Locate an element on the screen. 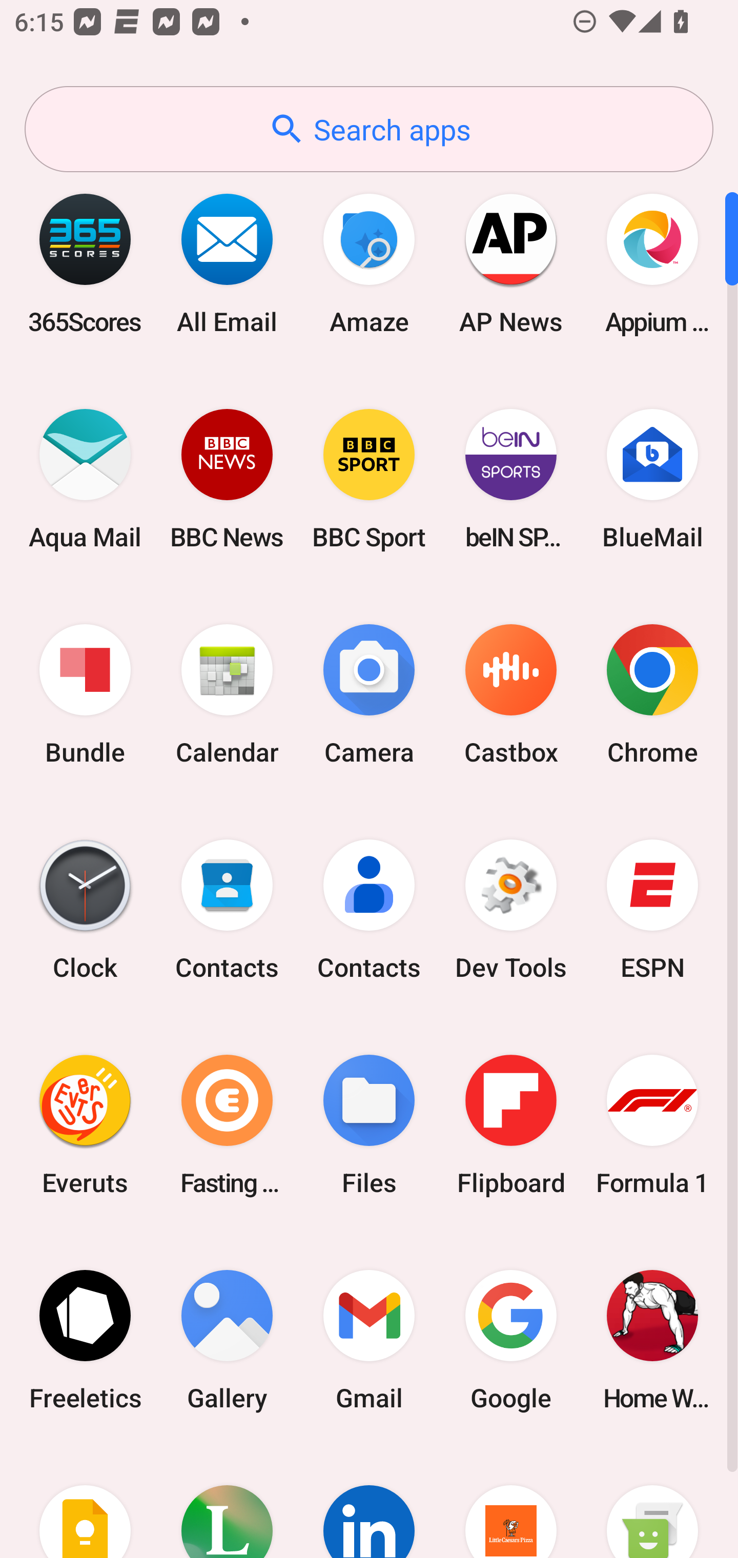 This screenshot has width=738, height=1558. Gallery is located at coordinates (227, 1340).